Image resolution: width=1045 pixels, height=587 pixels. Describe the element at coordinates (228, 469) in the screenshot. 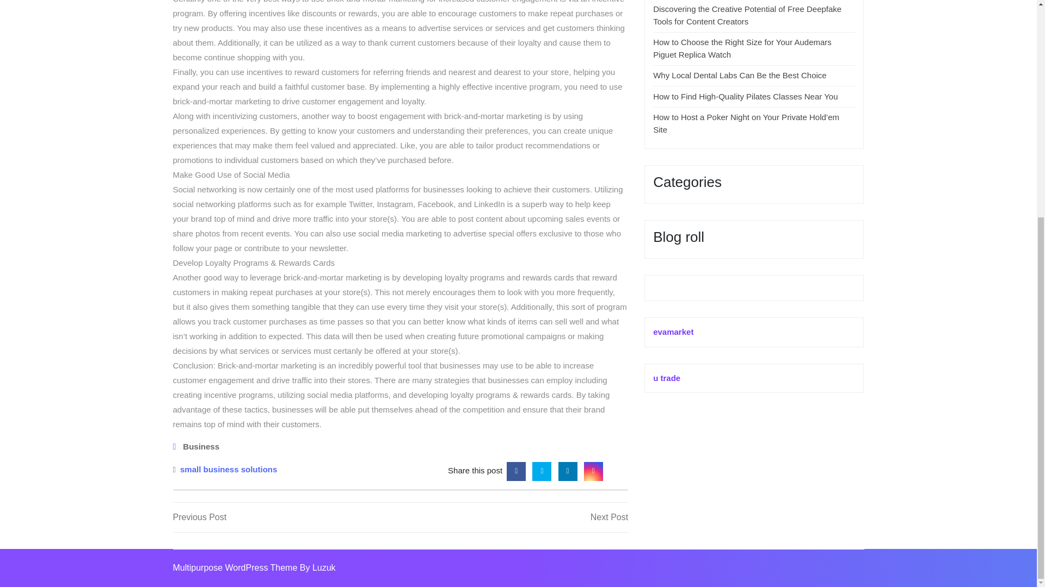

I see `Business` at that location.